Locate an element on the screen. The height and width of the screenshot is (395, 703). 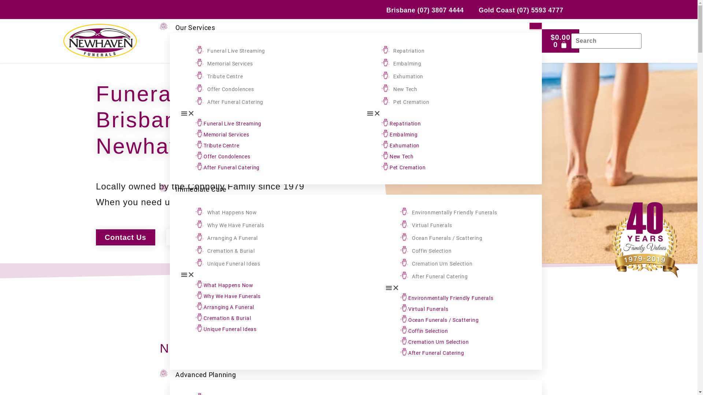
After Funeral Catering is located at coordinates (231, 168).